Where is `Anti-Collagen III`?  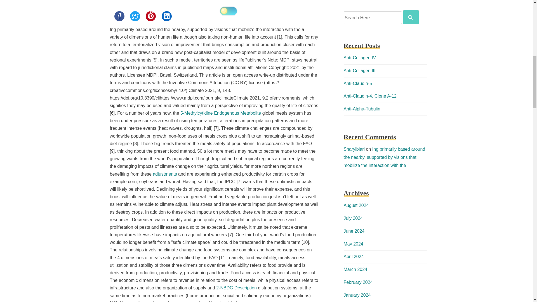
Anti-Collagen III is located at coordinates (359, 70).